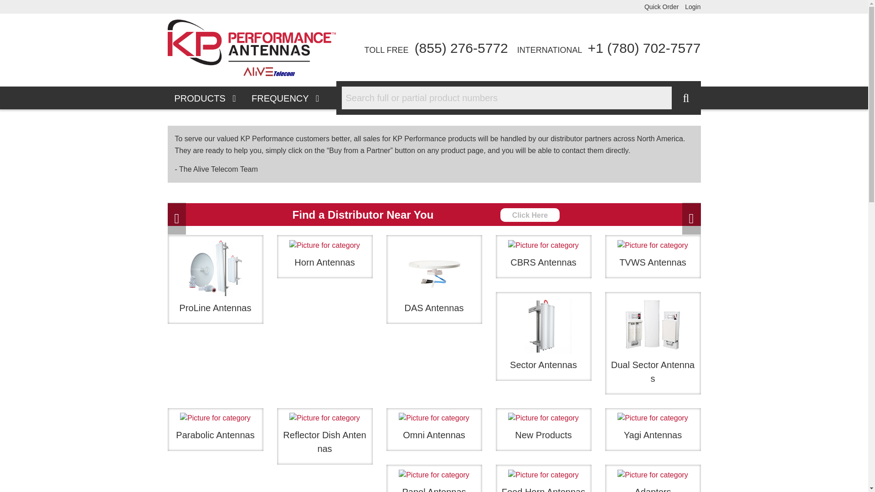  Describe the element at coordinates (693, 6) in the screenshot. I see `Login` at that location.